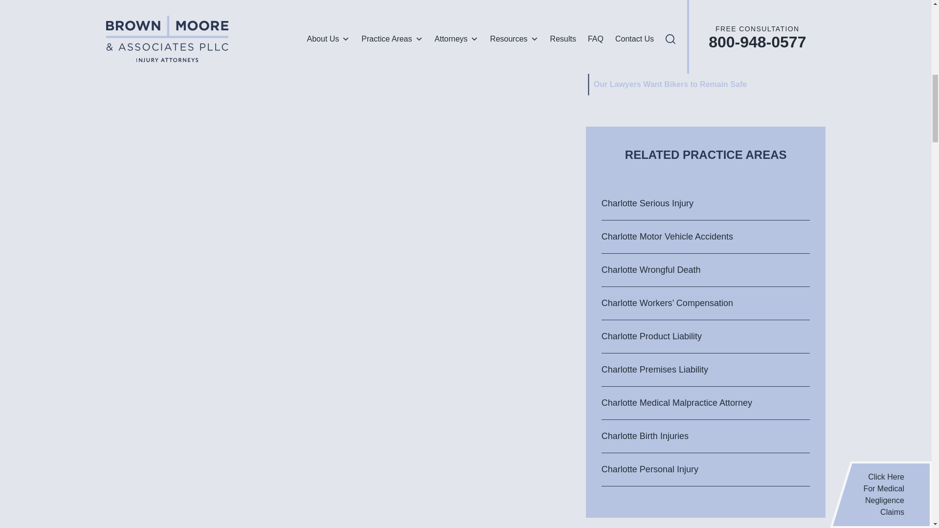 Image resolution: width=939 pixels, height=528 pixels. What do you see at coordinates (696, 63) in the screenshot?
I see `Helmets Do Not Protect Against Other Types of Injuries` at bounding box center [696, 63].